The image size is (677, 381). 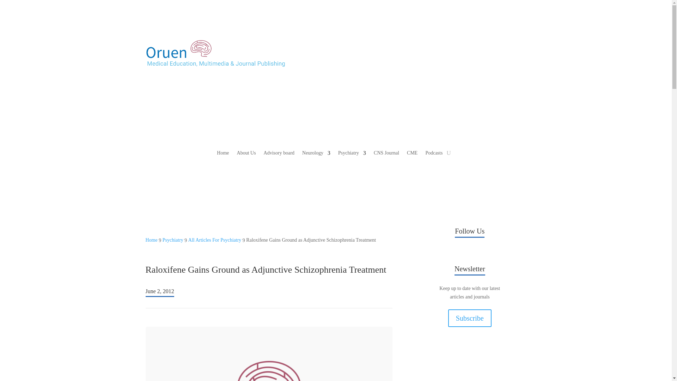 I want to click on All Articles For Psychiatry, so click(x=215, y=240).